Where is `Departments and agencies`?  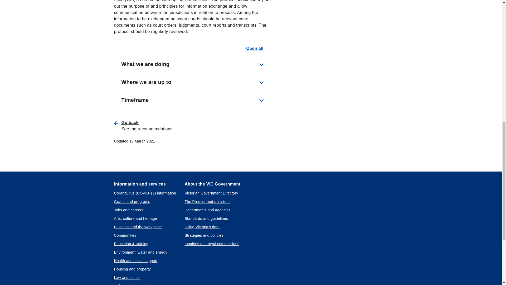
Departments and agencies is located at coordinates (207, 210).